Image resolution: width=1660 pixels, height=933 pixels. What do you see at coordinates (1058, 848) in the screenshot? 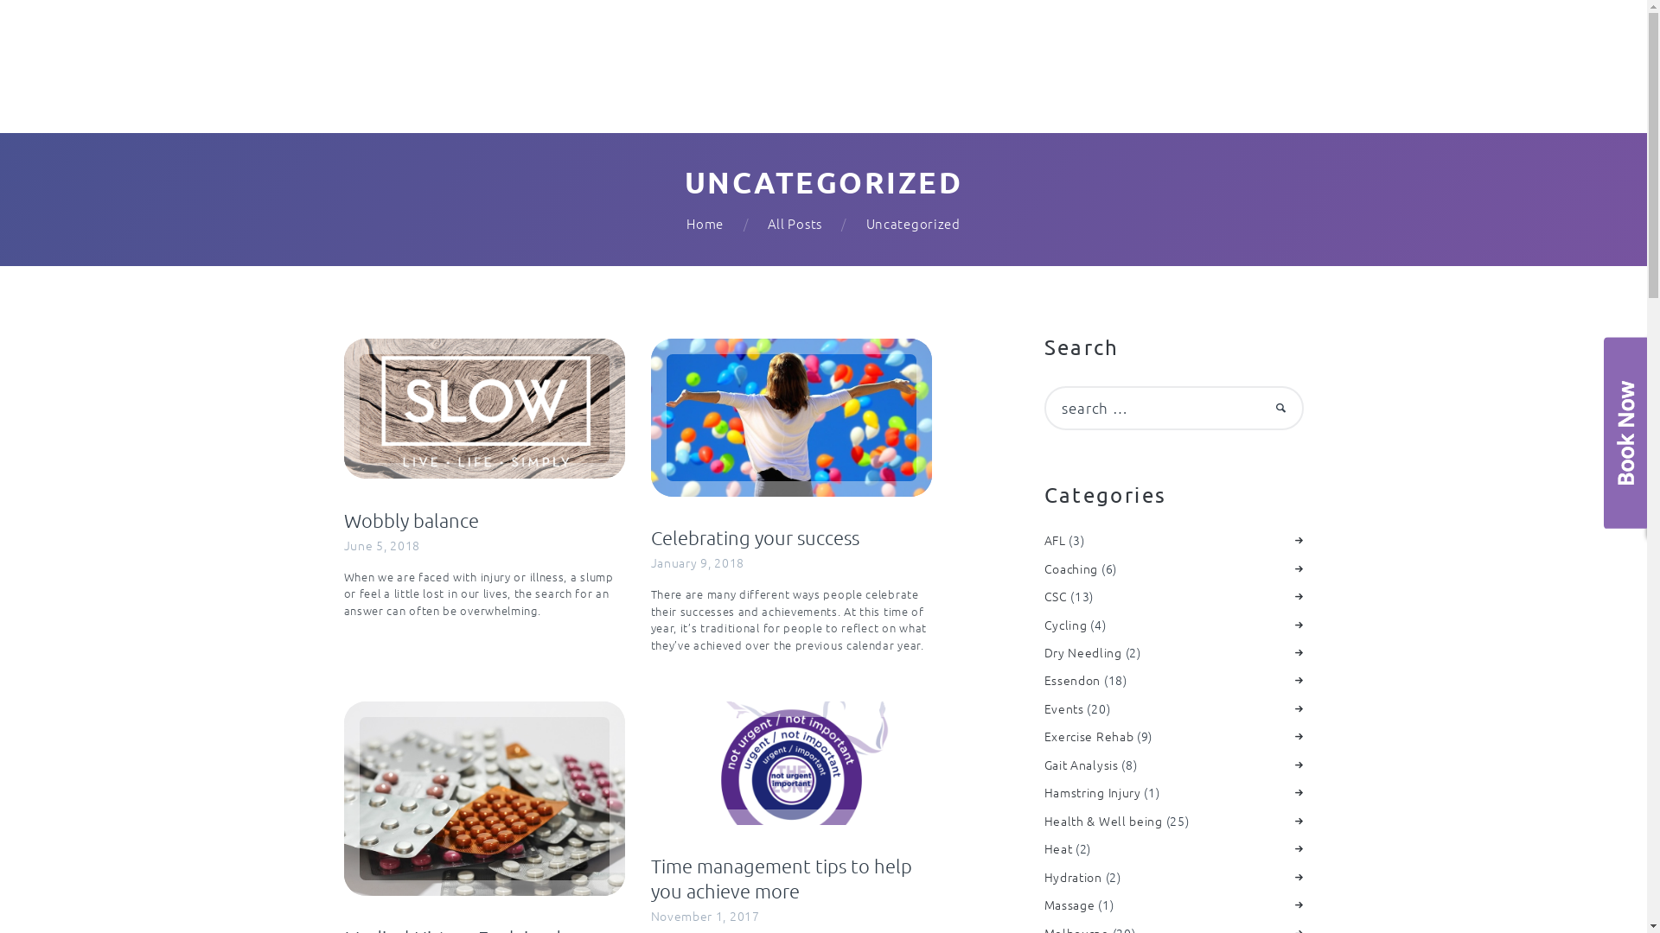
I see `Heat` at bounding box center [1058, 848].